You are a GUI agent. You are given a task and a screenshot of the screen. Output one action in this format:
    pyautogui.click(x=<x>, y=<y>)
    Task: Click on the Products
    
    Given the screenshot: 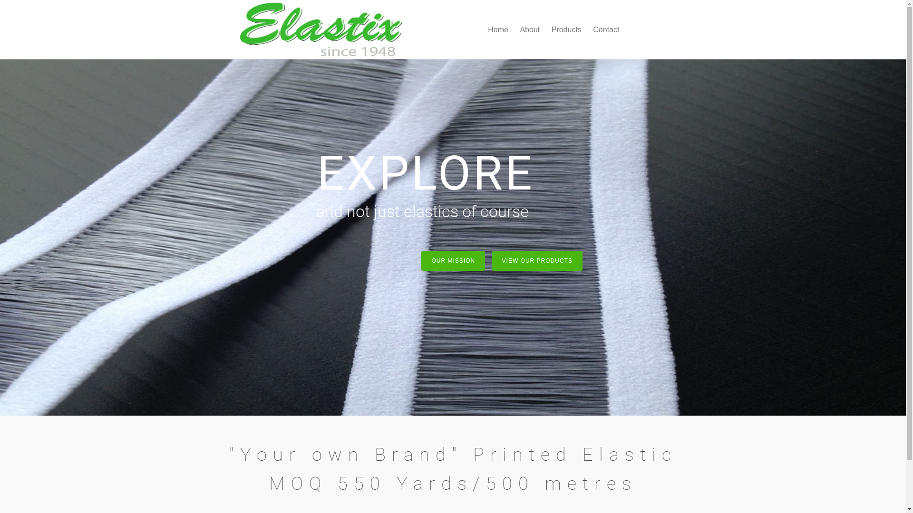 What is the action you would take?
    pyautogui.click(x=567, y=29)
    